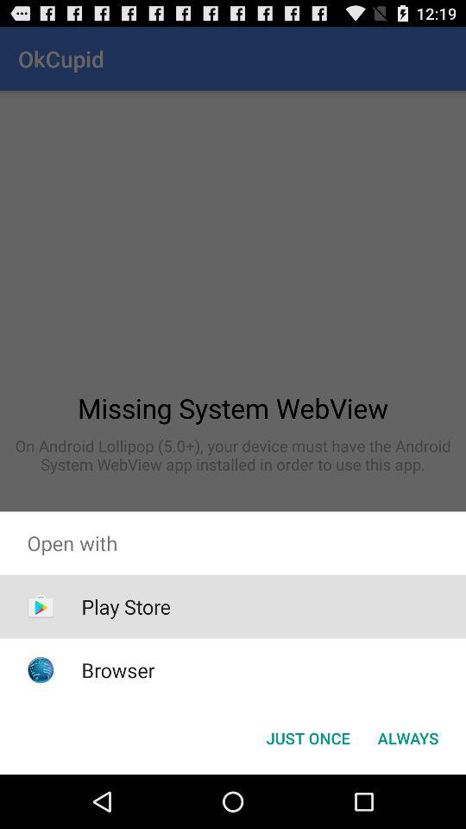  I want to click on open the always, so click(407, 737).